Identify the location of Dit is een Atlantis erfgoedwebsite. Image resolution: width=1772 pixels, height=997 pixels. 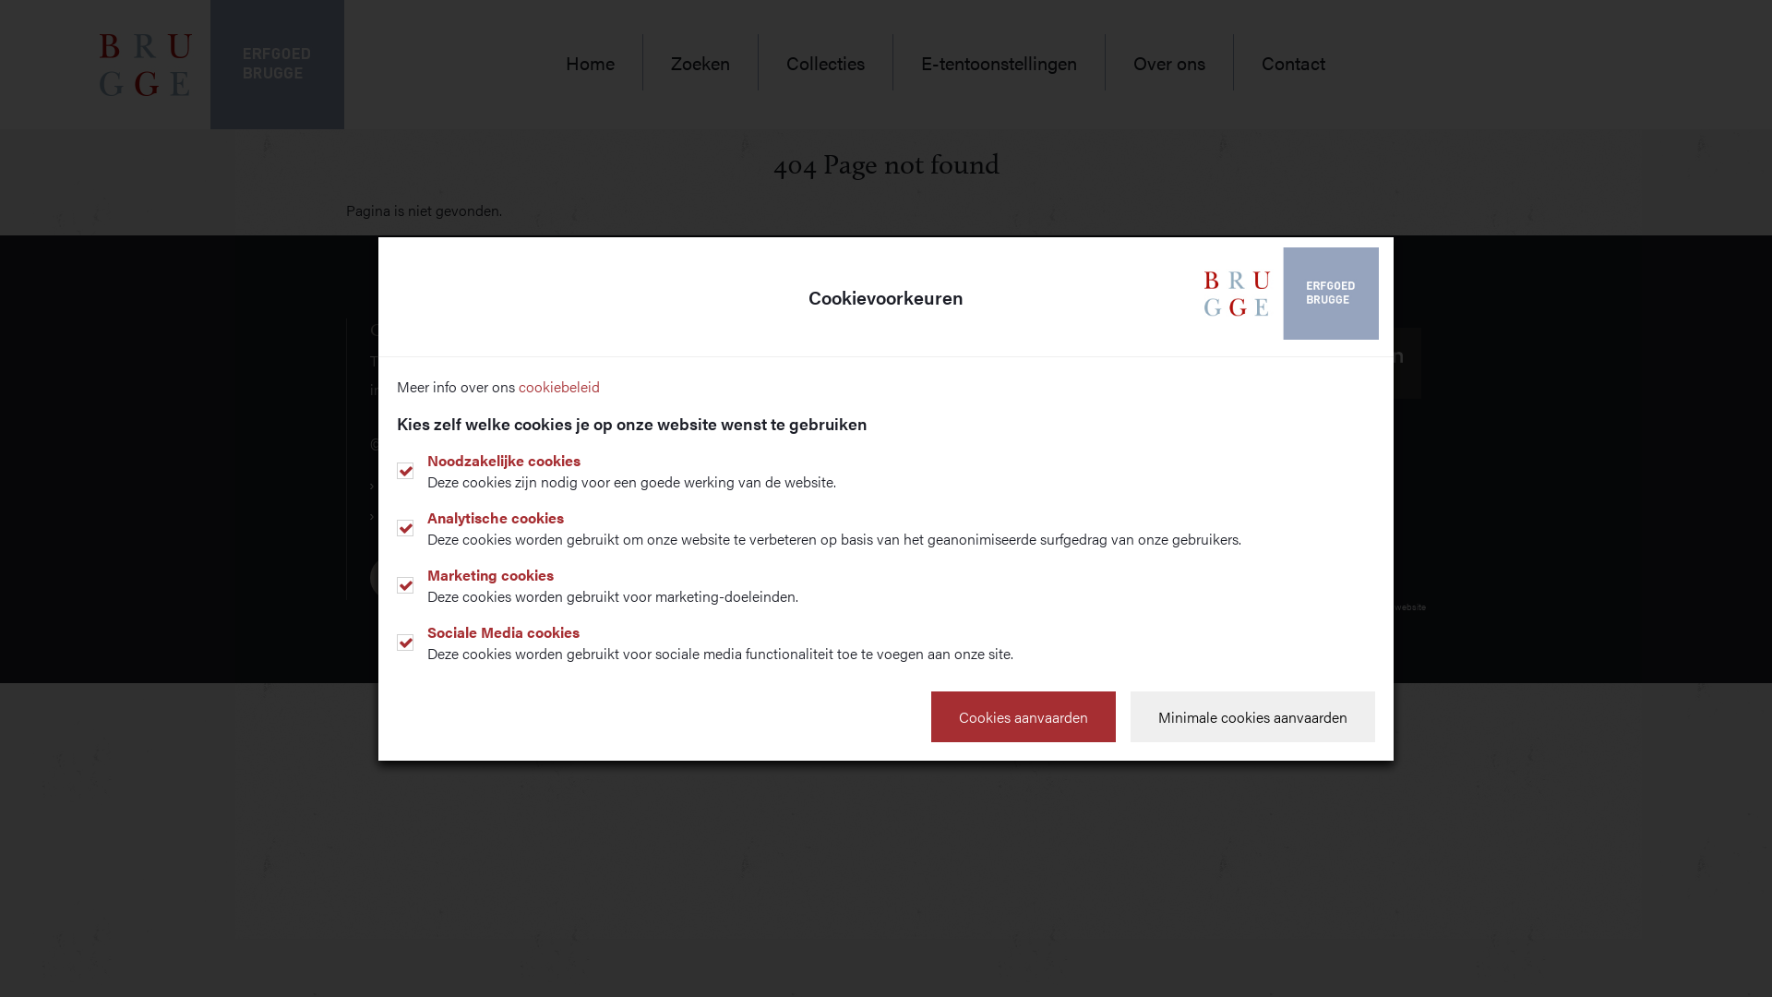
(1359, 607).